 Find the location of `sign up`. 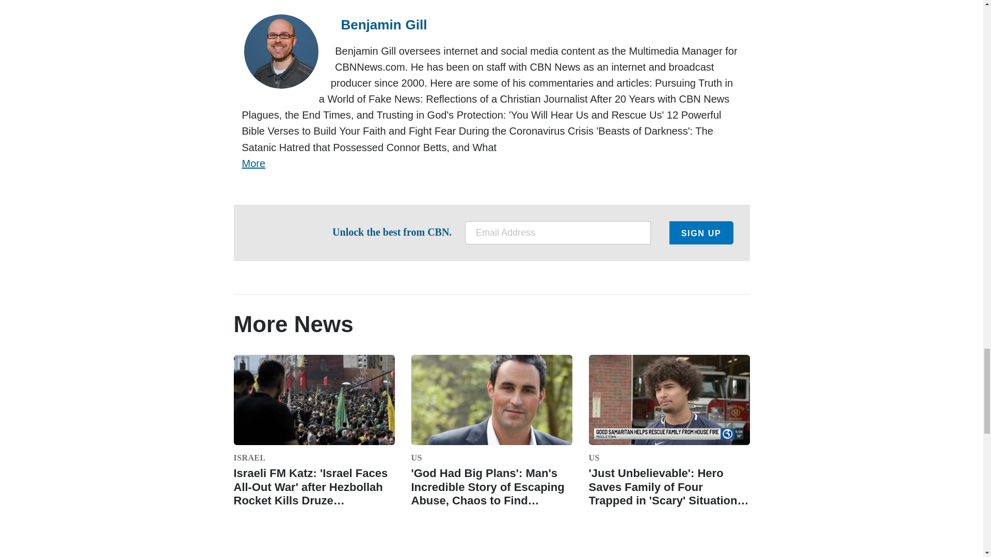

sign up is located at coordinates (701, 233).